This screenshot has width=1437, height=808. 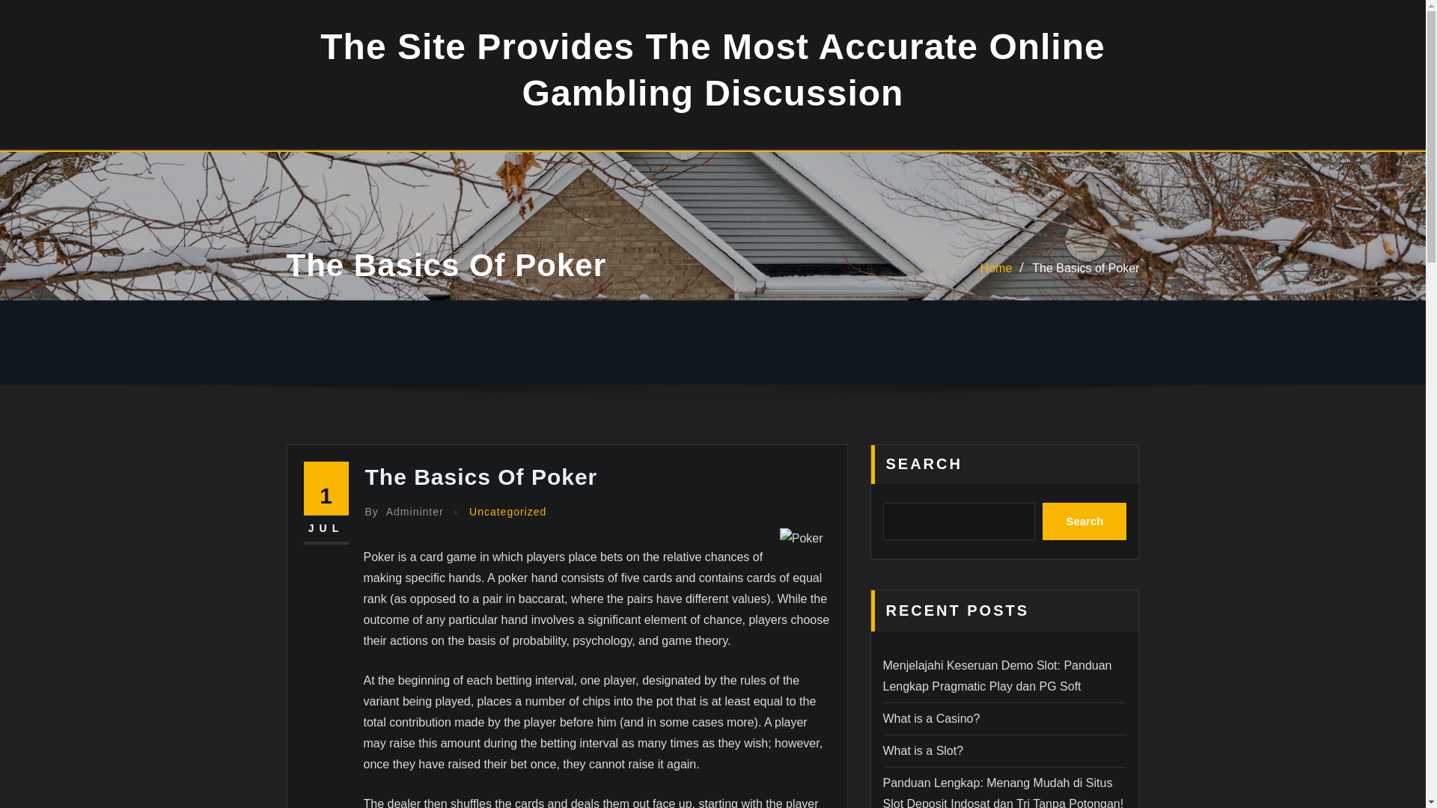 What do you see at coordinates (931, 718) in the screenshot?
I see `What is a Casino?` at bounding box center [931, 718].